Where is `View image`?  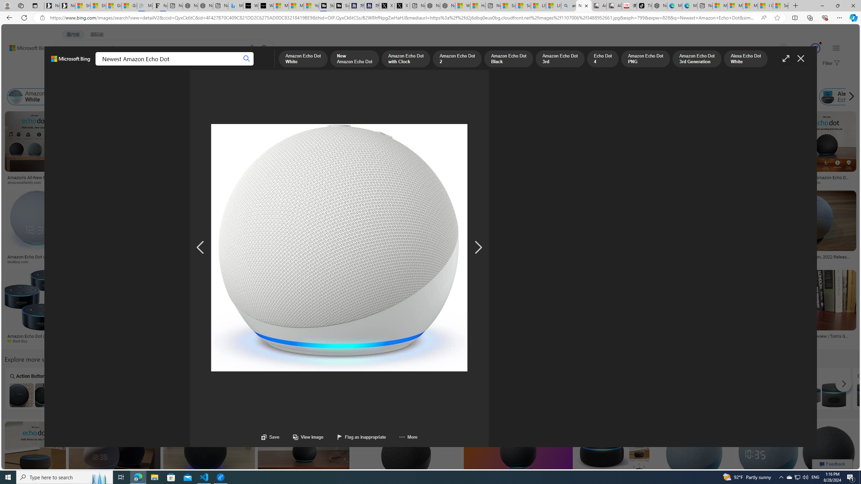 View image is located at coordinates (301, 437).